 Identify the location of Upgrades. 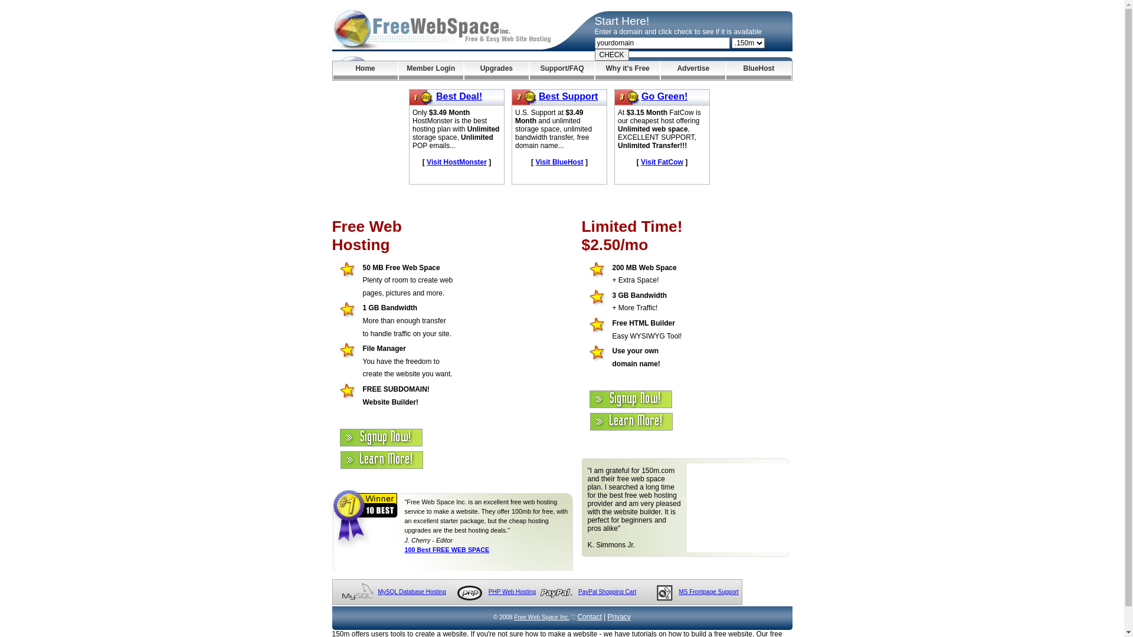
(497, 71).